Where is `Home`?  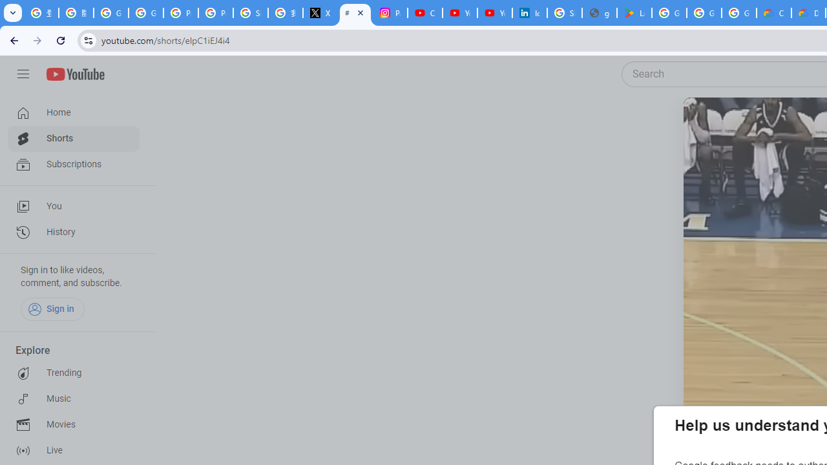 Home is located at coordinates (74, 112).